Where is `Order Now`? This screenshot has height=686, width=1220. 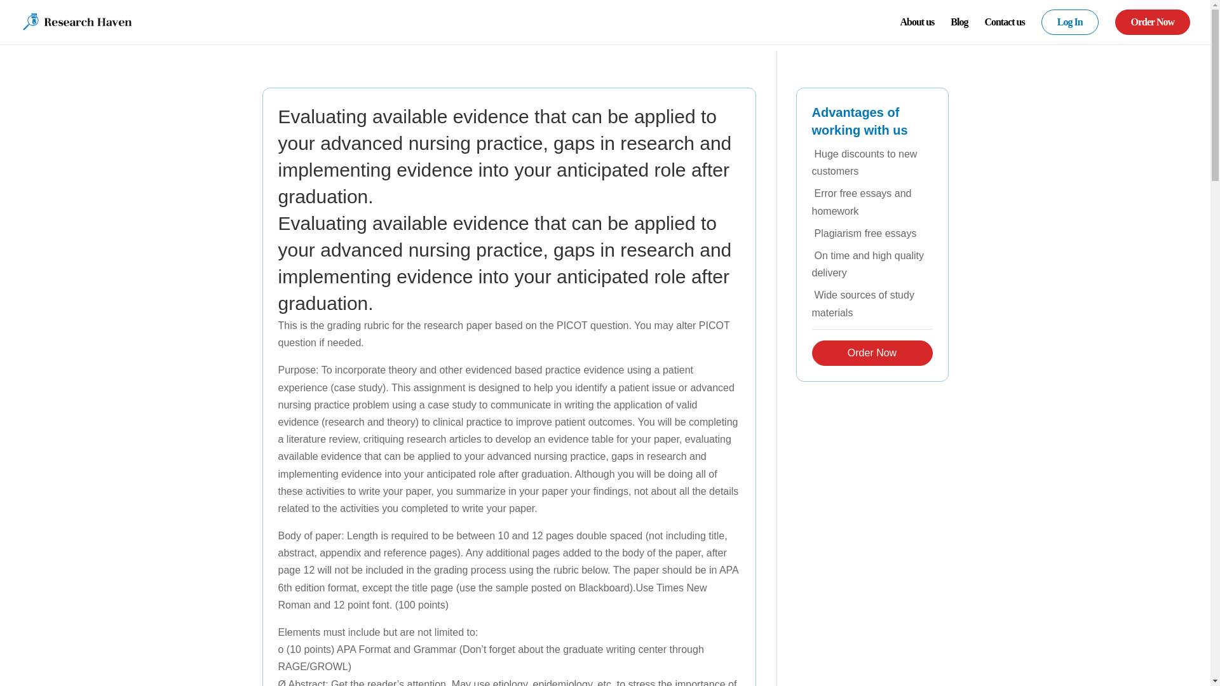 Order Now is located at coordinates (1153, 27).